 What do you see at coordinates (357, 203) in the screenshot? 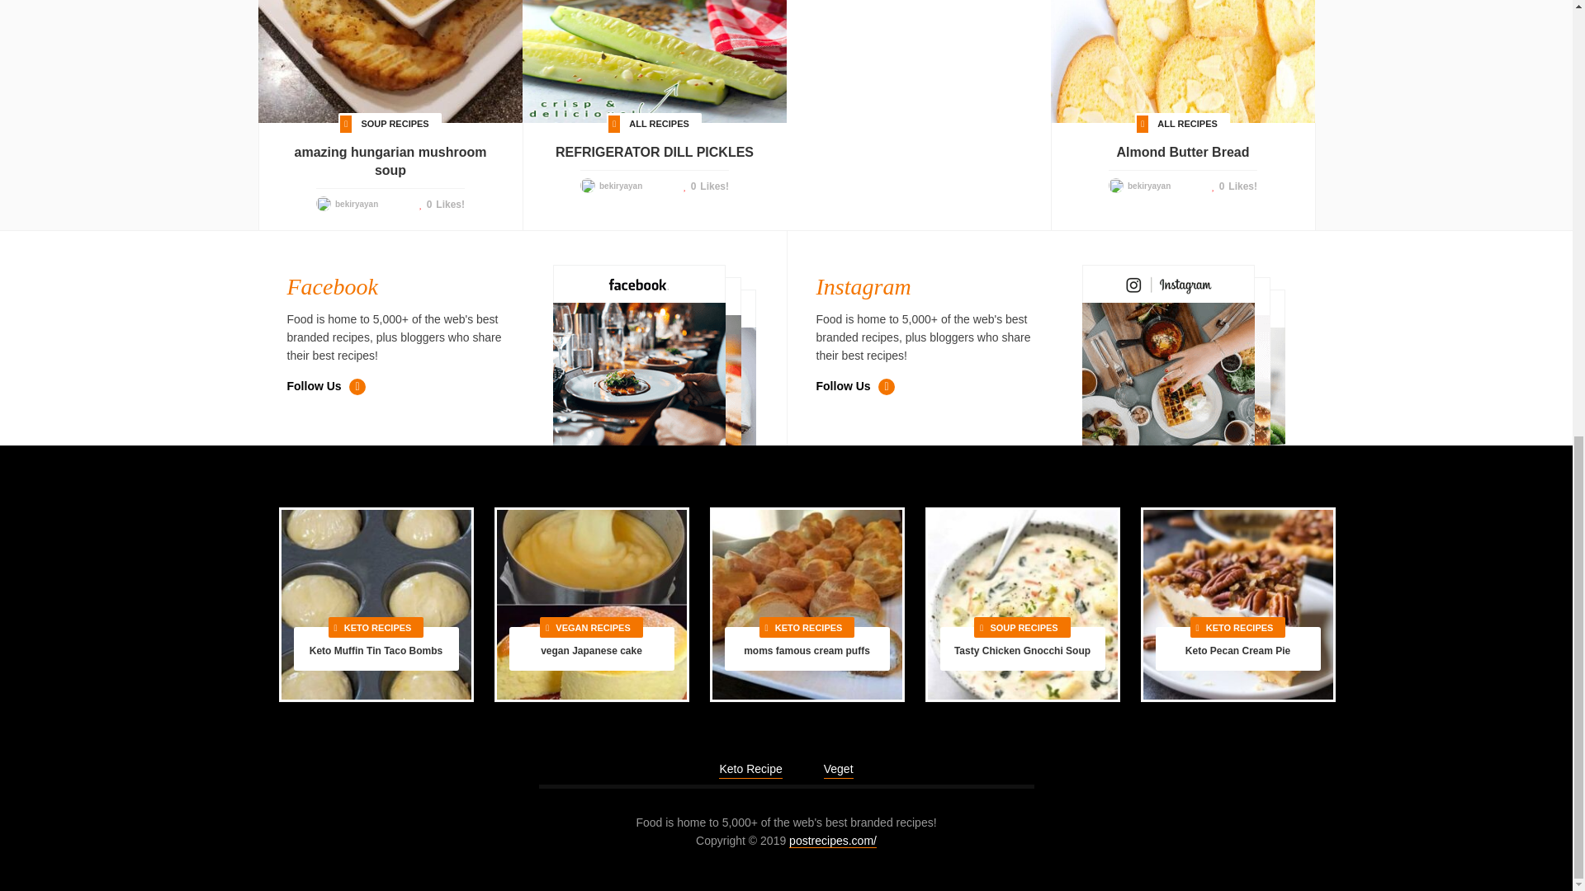
I see `Posts by bekiryayan` at bounding box center [357, 203].